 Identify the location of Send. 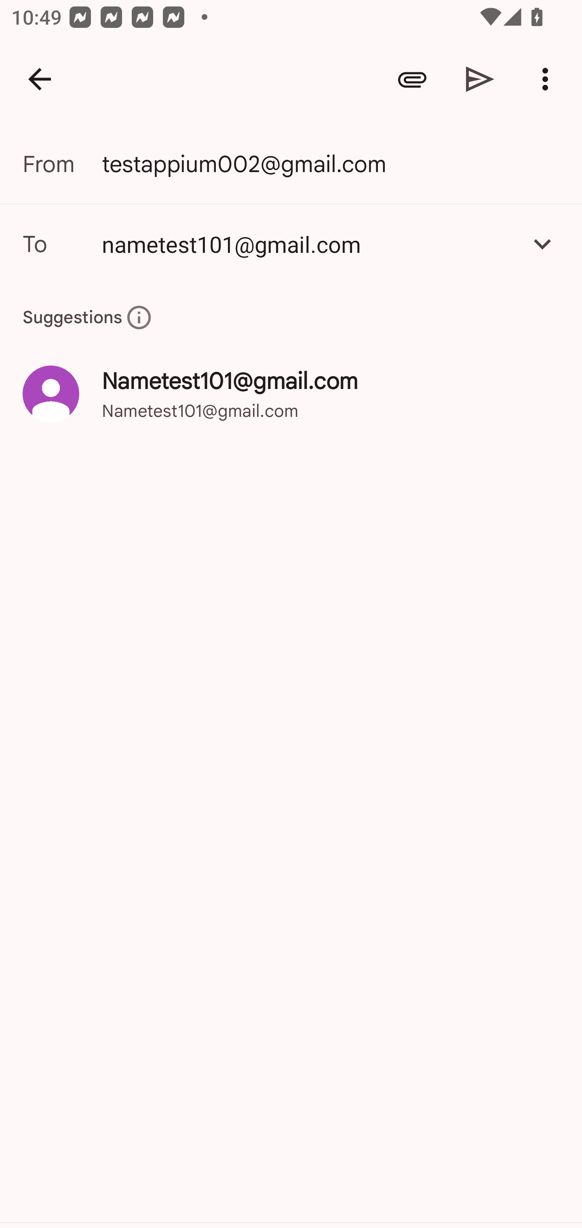
(480, 79).